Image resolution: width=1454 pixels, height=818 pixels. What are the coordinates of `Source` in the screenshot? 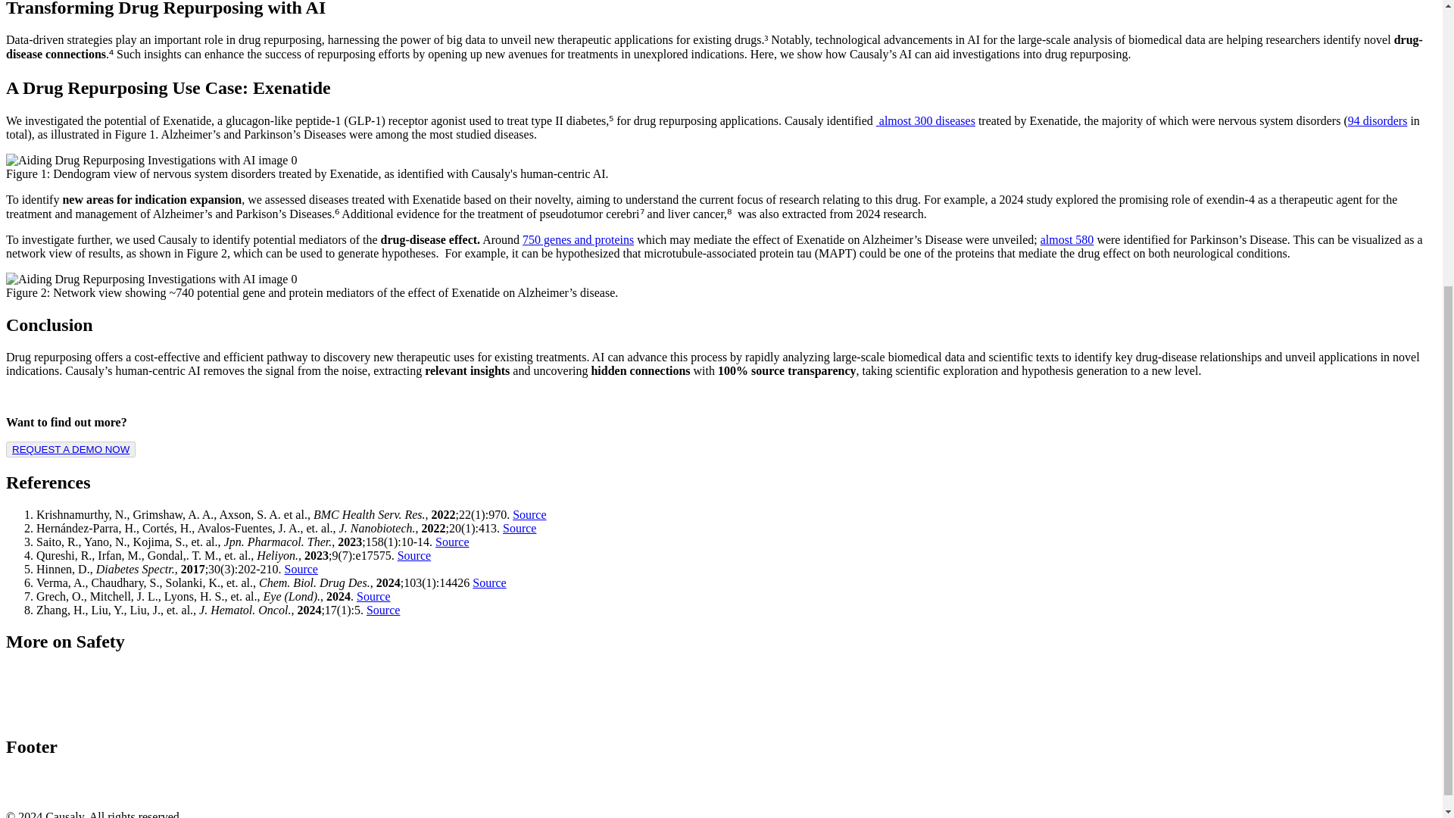 It's located at (373, 595).